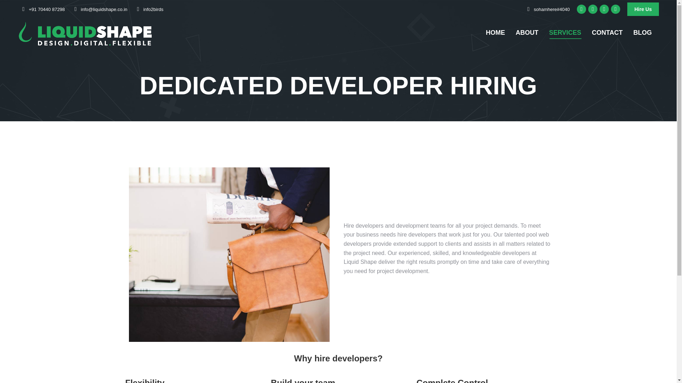  What do you see at coordinates (565, 33) in the screenshot?
I see `SERVICES` at bounding box center [565, 33].